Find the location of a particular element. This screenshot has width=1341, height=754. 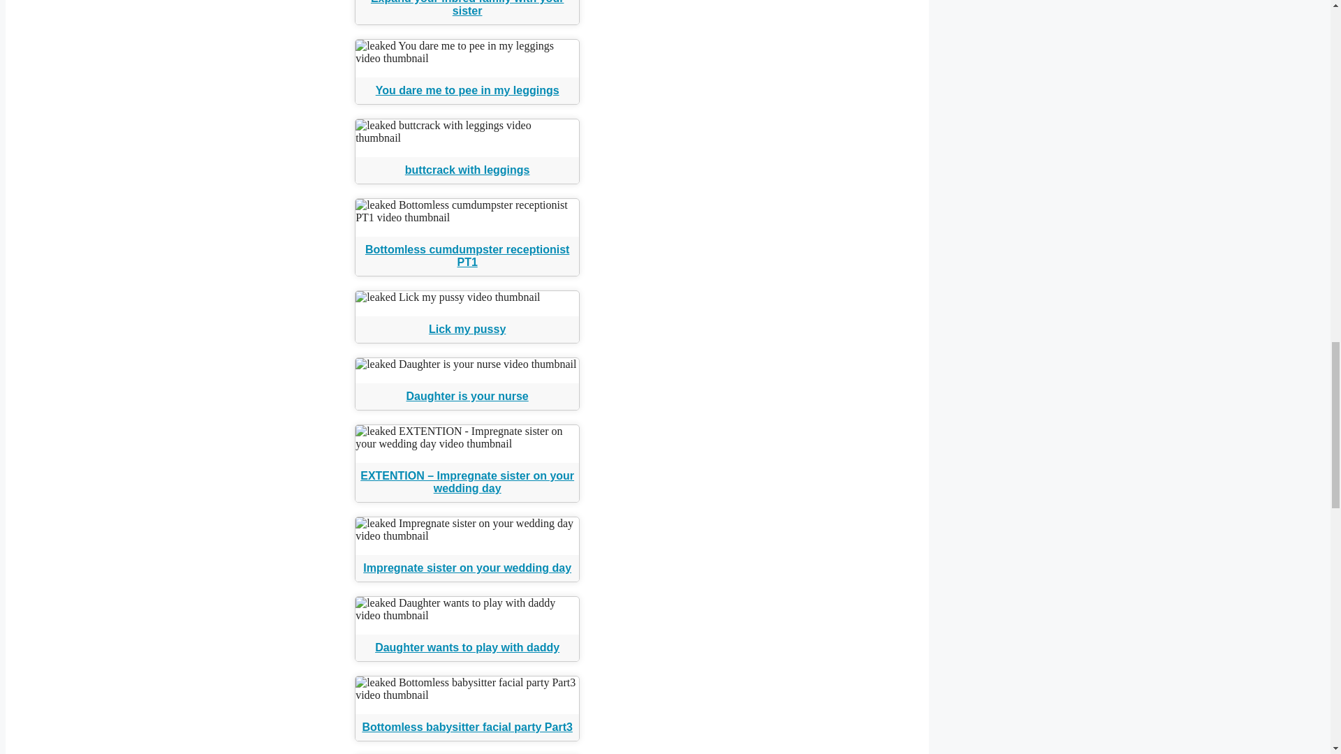

Lexyalex12 Leaked Full Videos 13 is located at coordinates (467, 297).